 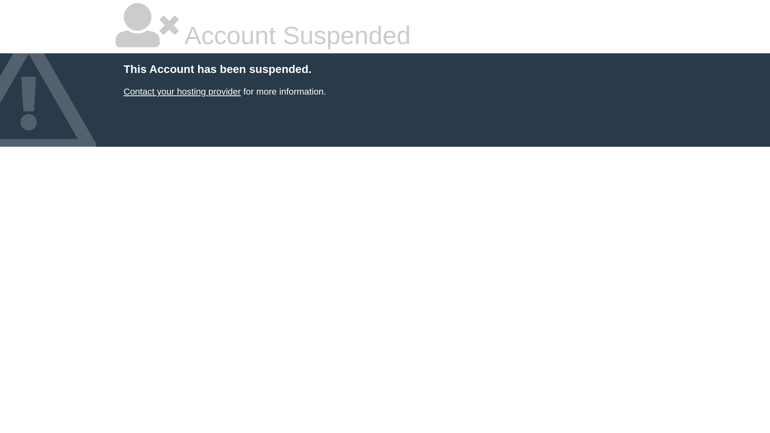 I want to click on Contact your hosting provider, so click(x=182, y=91).